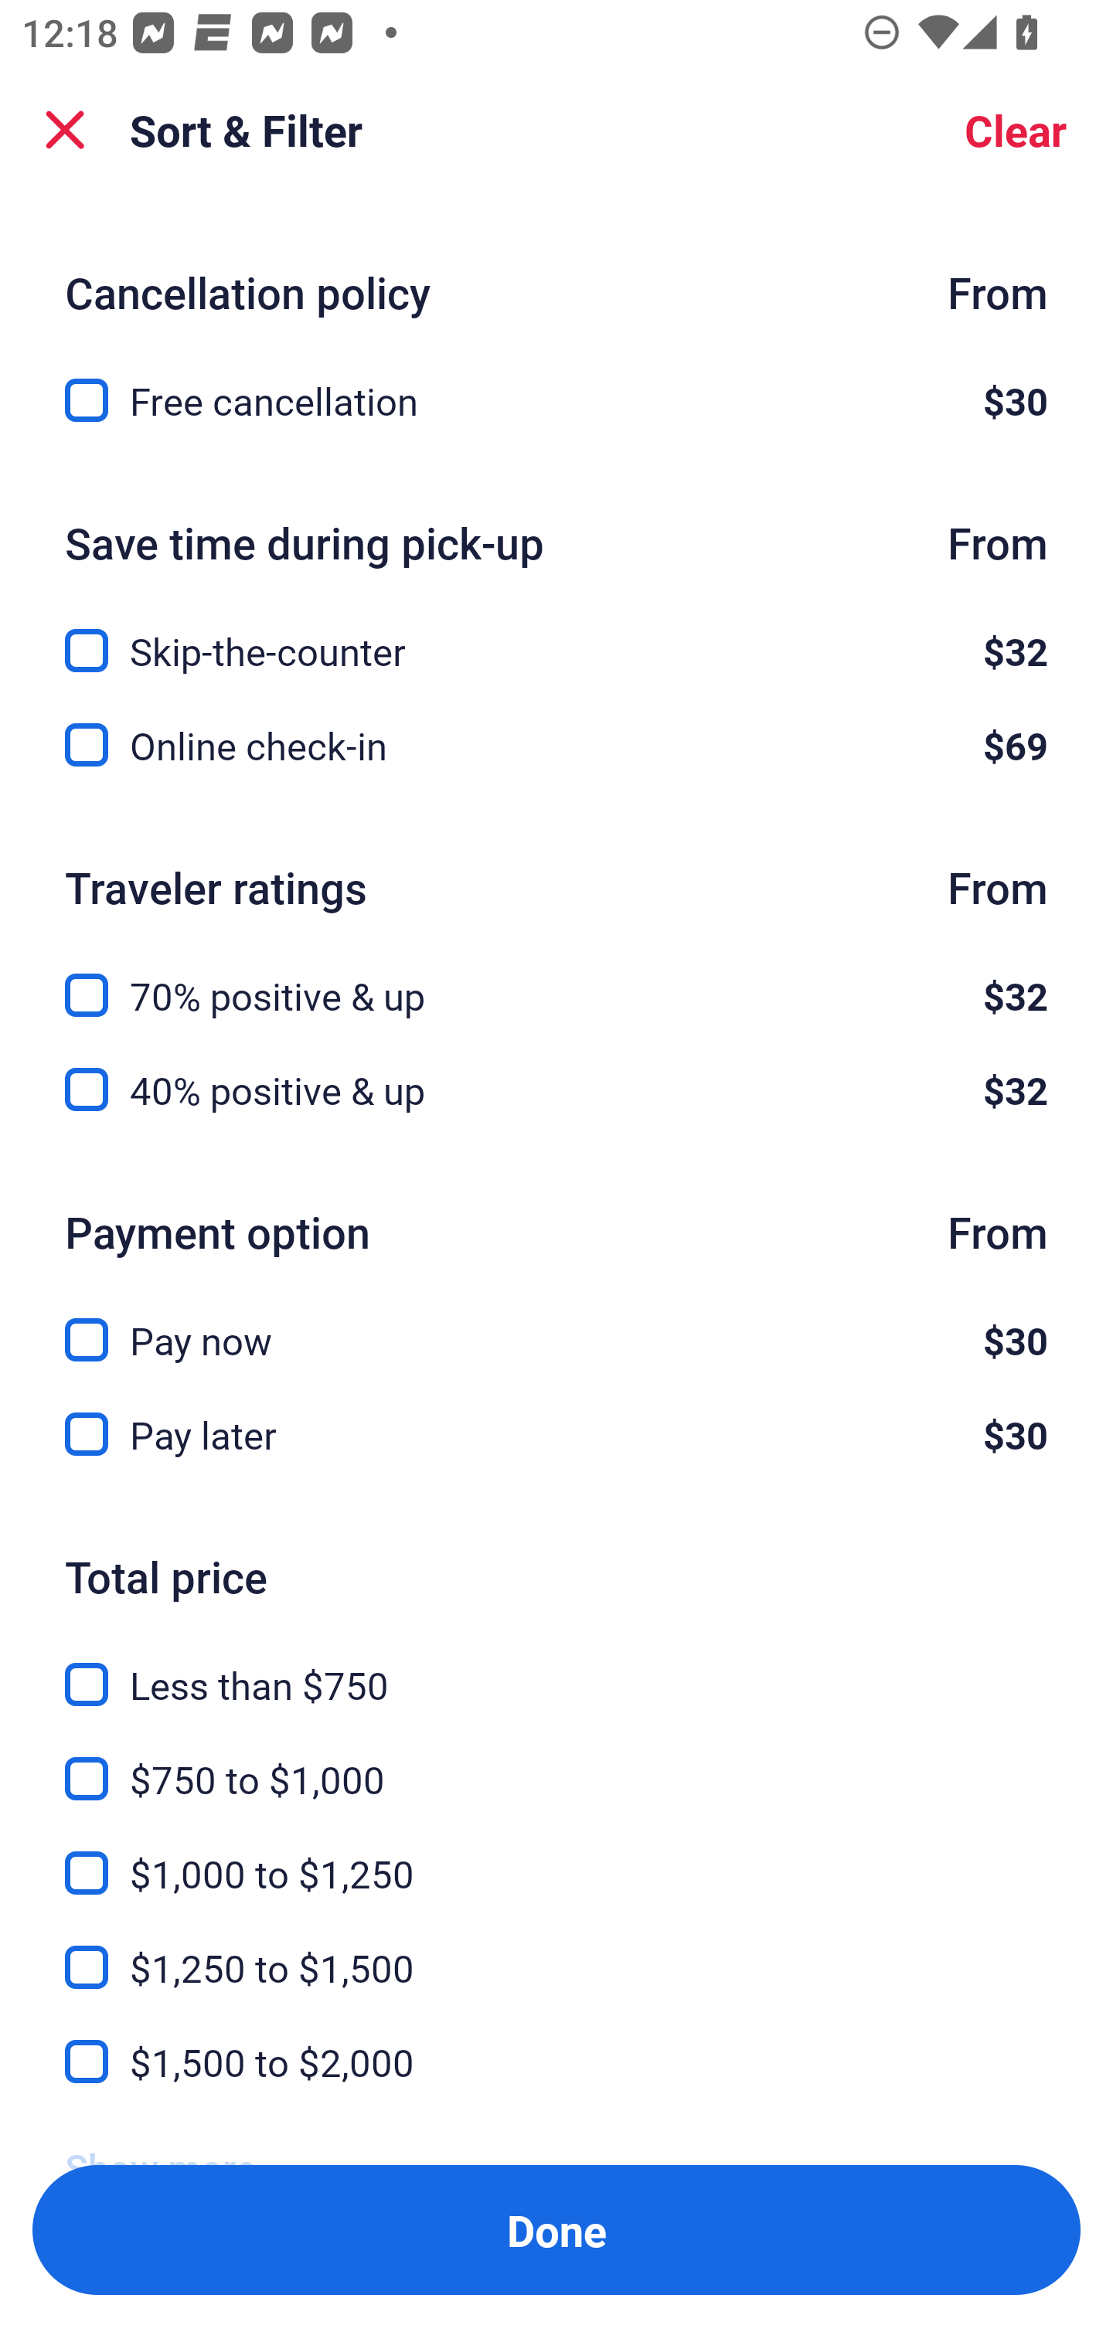 Image resolution: width=1113 pixels, height=2349 pixels. I want to click on 70% positive & up, $32 70% positive & up $32, so click(556, 978).